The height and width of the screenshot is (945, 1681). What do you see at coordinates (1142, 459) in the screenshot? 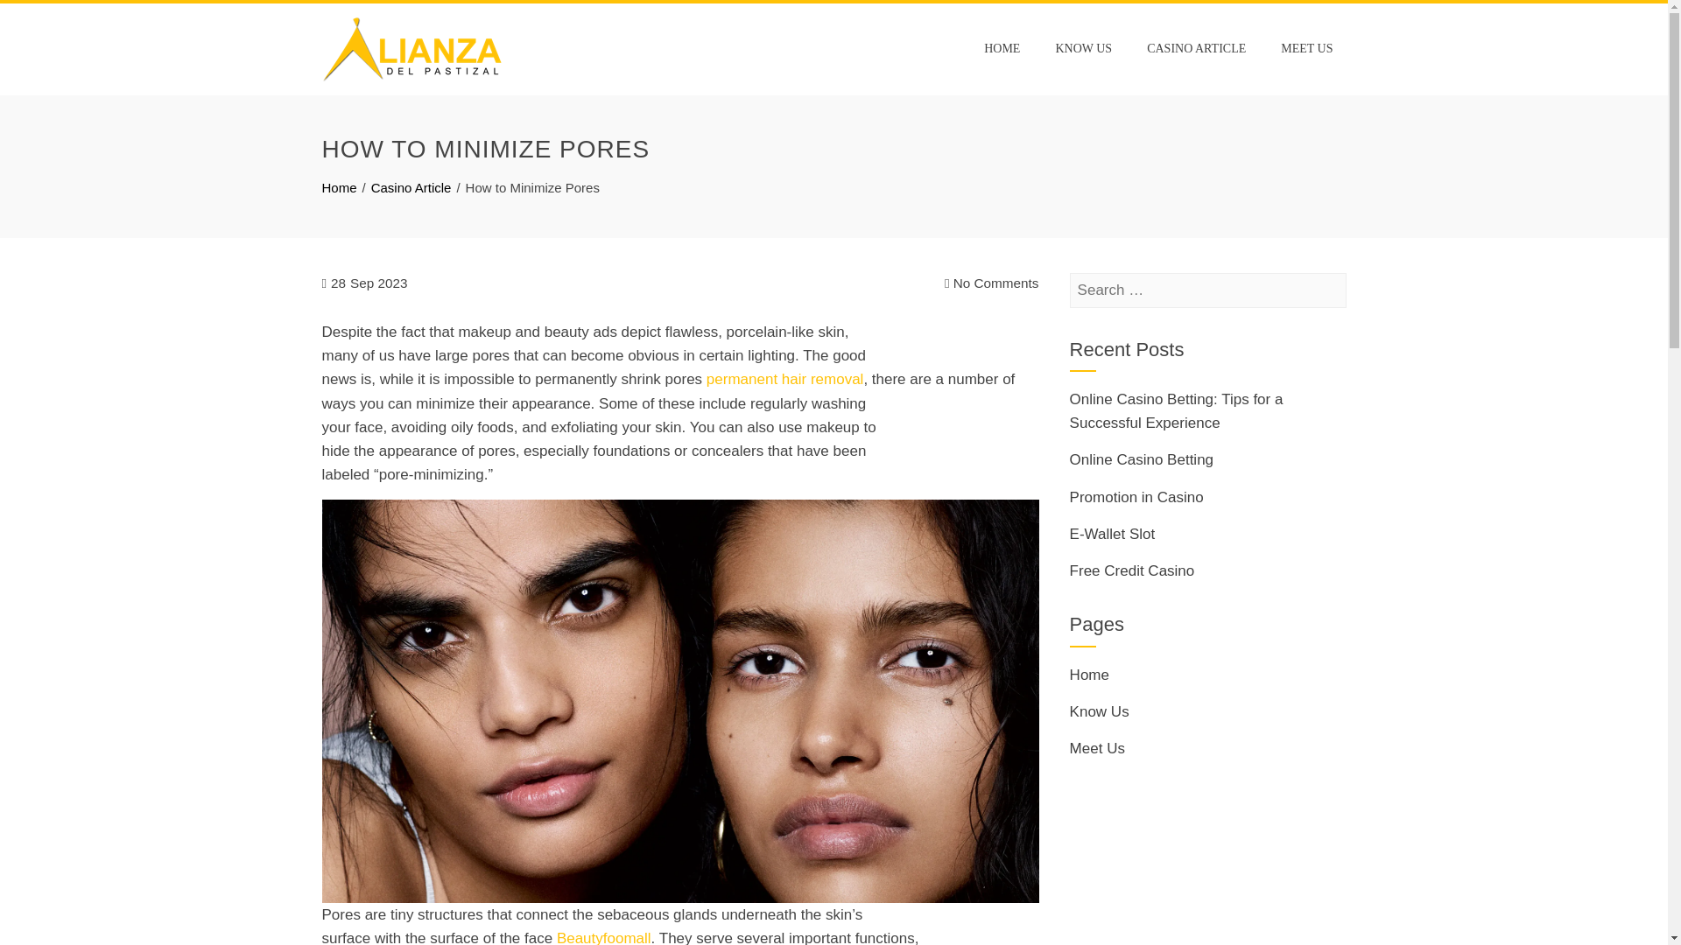
I see `Online Casino Betting` at bounding box center [1142, 459].